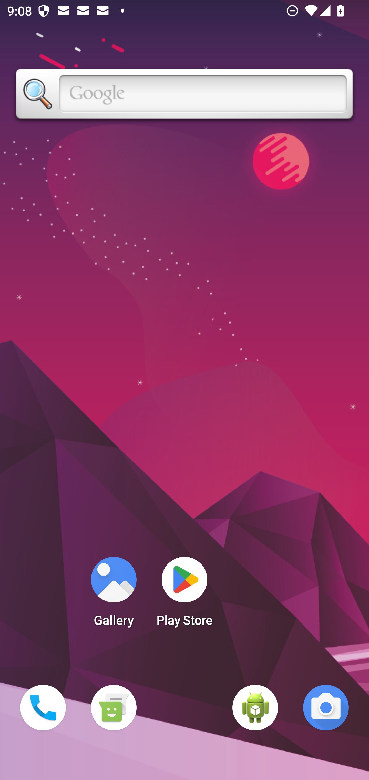 The image size is (369, 780). Describe the element at coordinates (114, 595) in the screenshot. I see `Gallery` at that location.